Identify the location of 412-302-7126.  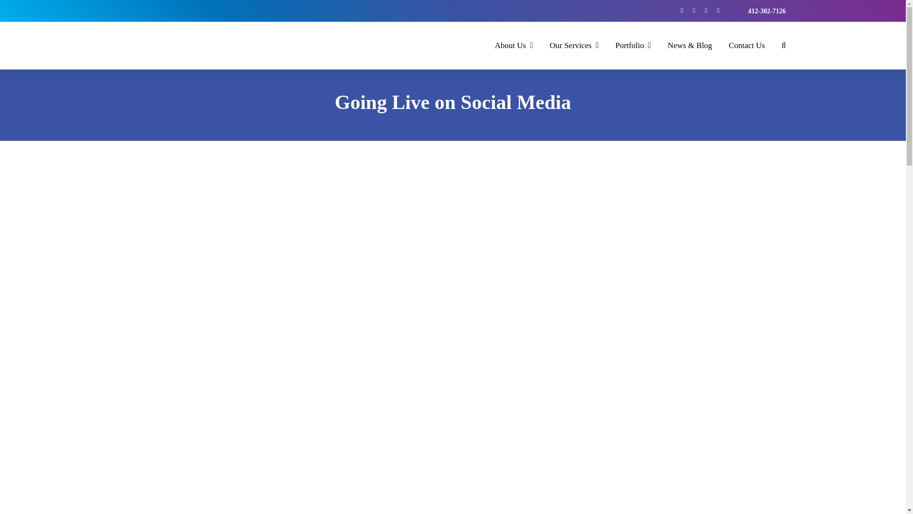
(767, 11).